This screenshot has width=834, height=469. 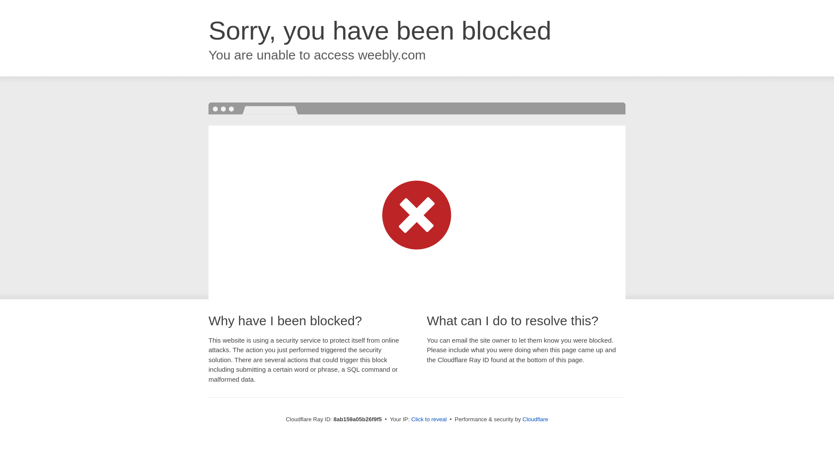 I want to click on Click to reveal, so click(x=429, y=419).